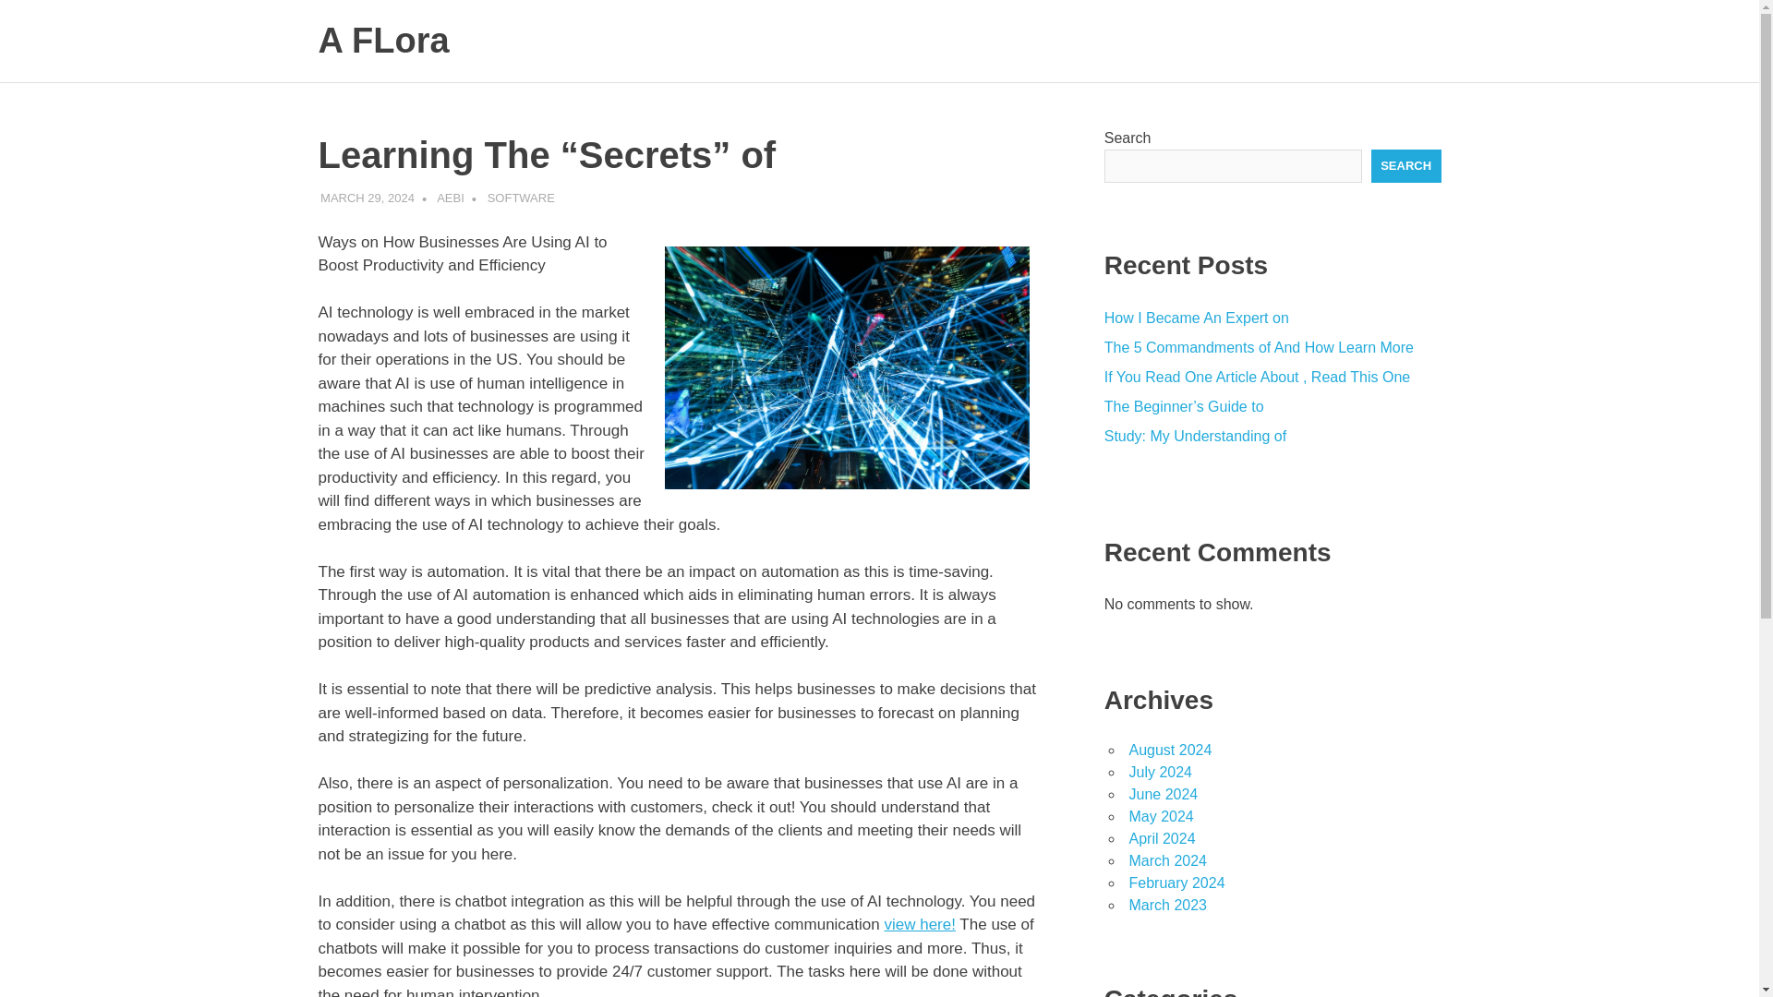  I want to click on A FLora, so click(382, 40).